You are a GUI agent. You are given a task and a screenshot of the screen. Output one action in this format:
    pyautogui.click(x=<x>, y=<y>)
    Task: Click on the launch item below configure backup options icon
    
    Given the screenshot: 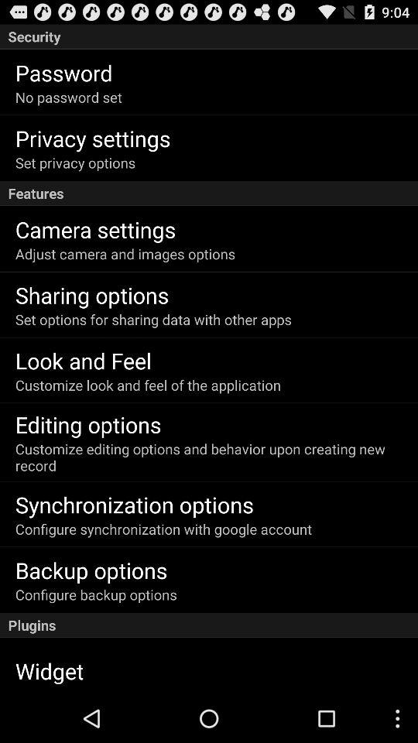 What is the action you would take?
    pyautogui.click(x=209, y=625)
    